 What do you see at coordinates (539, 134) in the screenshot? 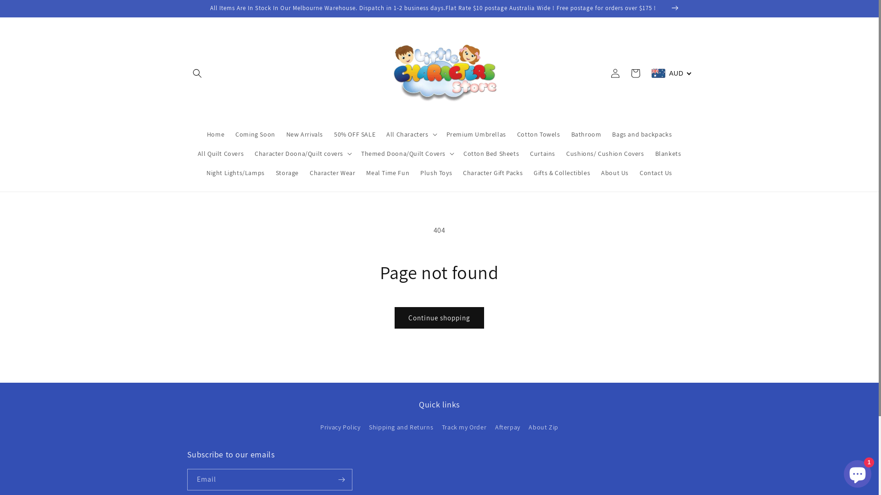
I see `Cotton Towels` at bounding box center [539, 134].